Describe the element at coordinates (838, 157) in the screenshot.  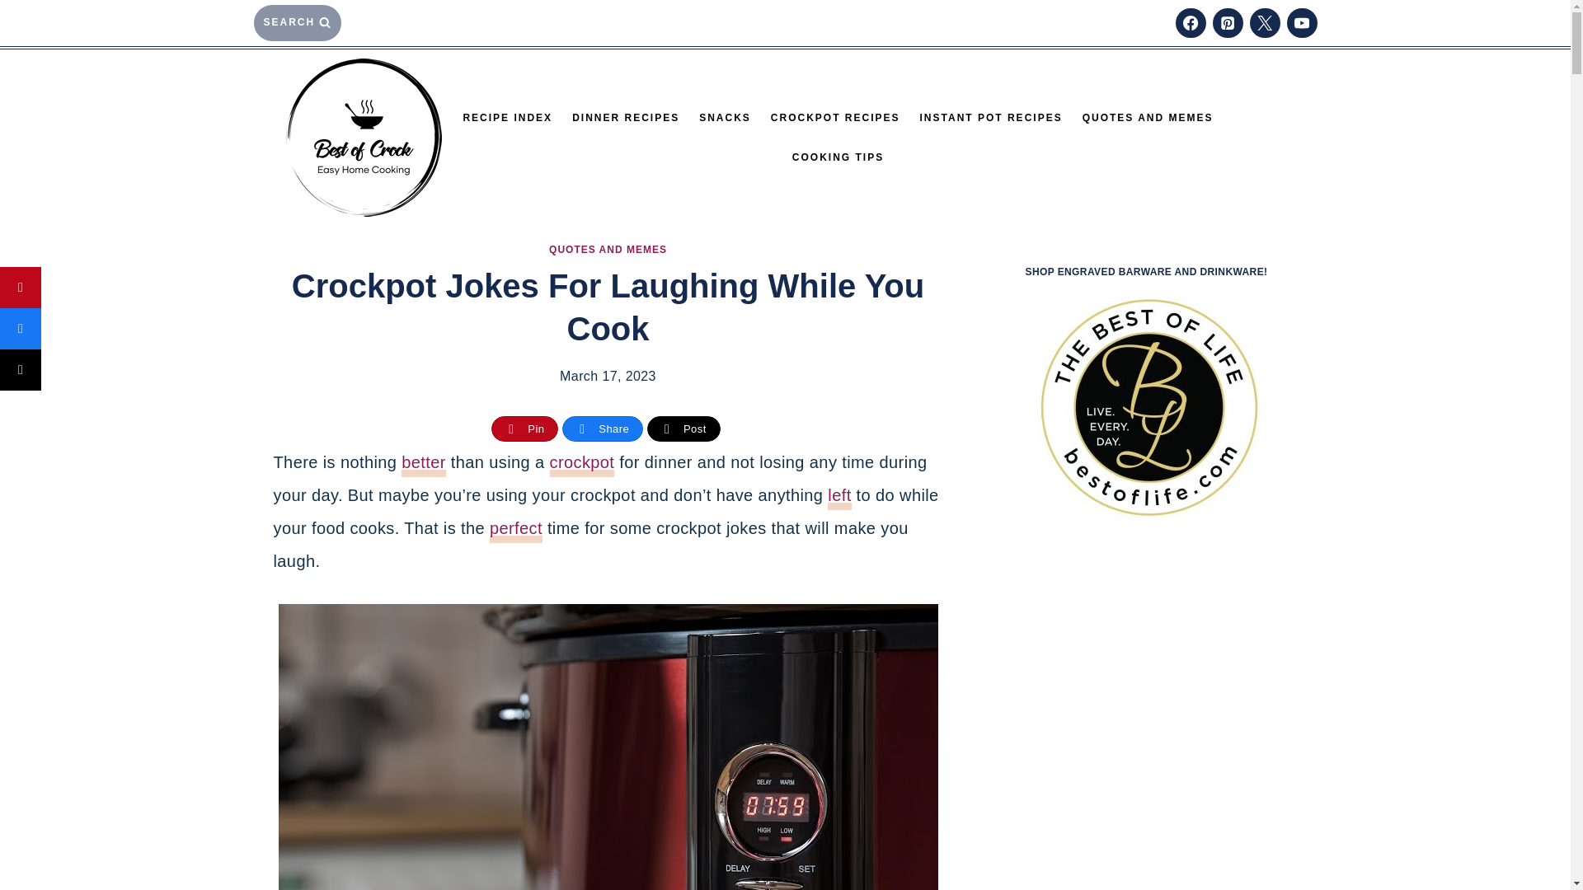
I see `COOKING TIPS` at that location.